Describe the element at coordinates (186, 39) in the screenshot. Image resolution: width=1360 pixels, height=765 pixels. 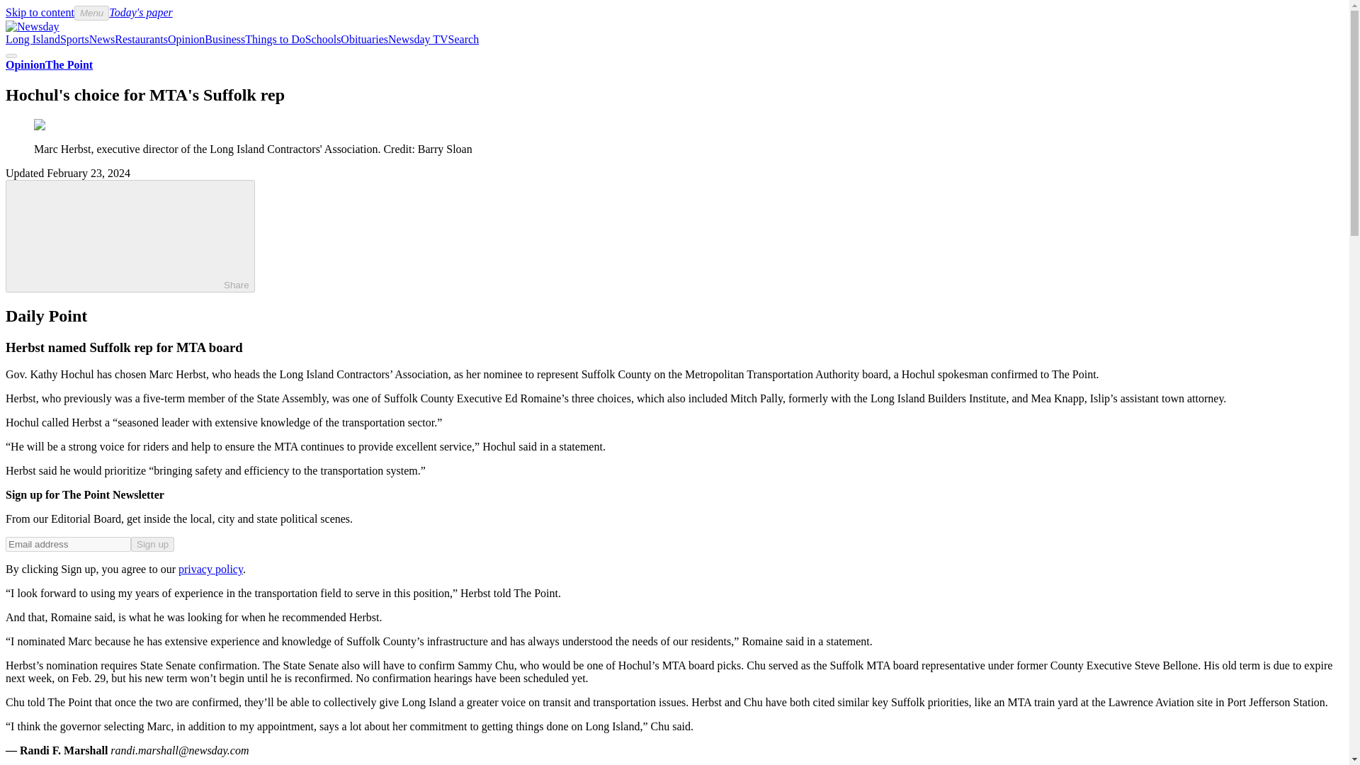
I see `Opinion` at that location.